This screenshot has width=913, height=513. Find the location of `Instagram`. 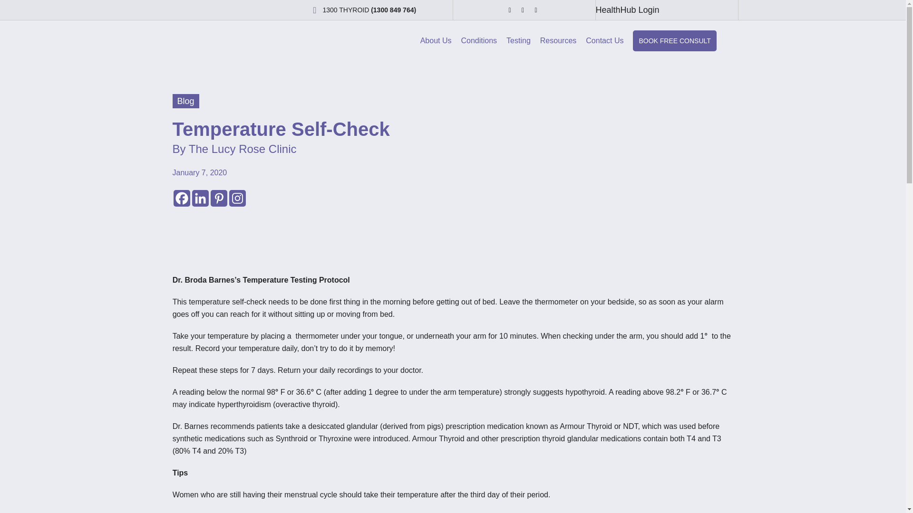

Instagram is located at coordinates (237, 198).